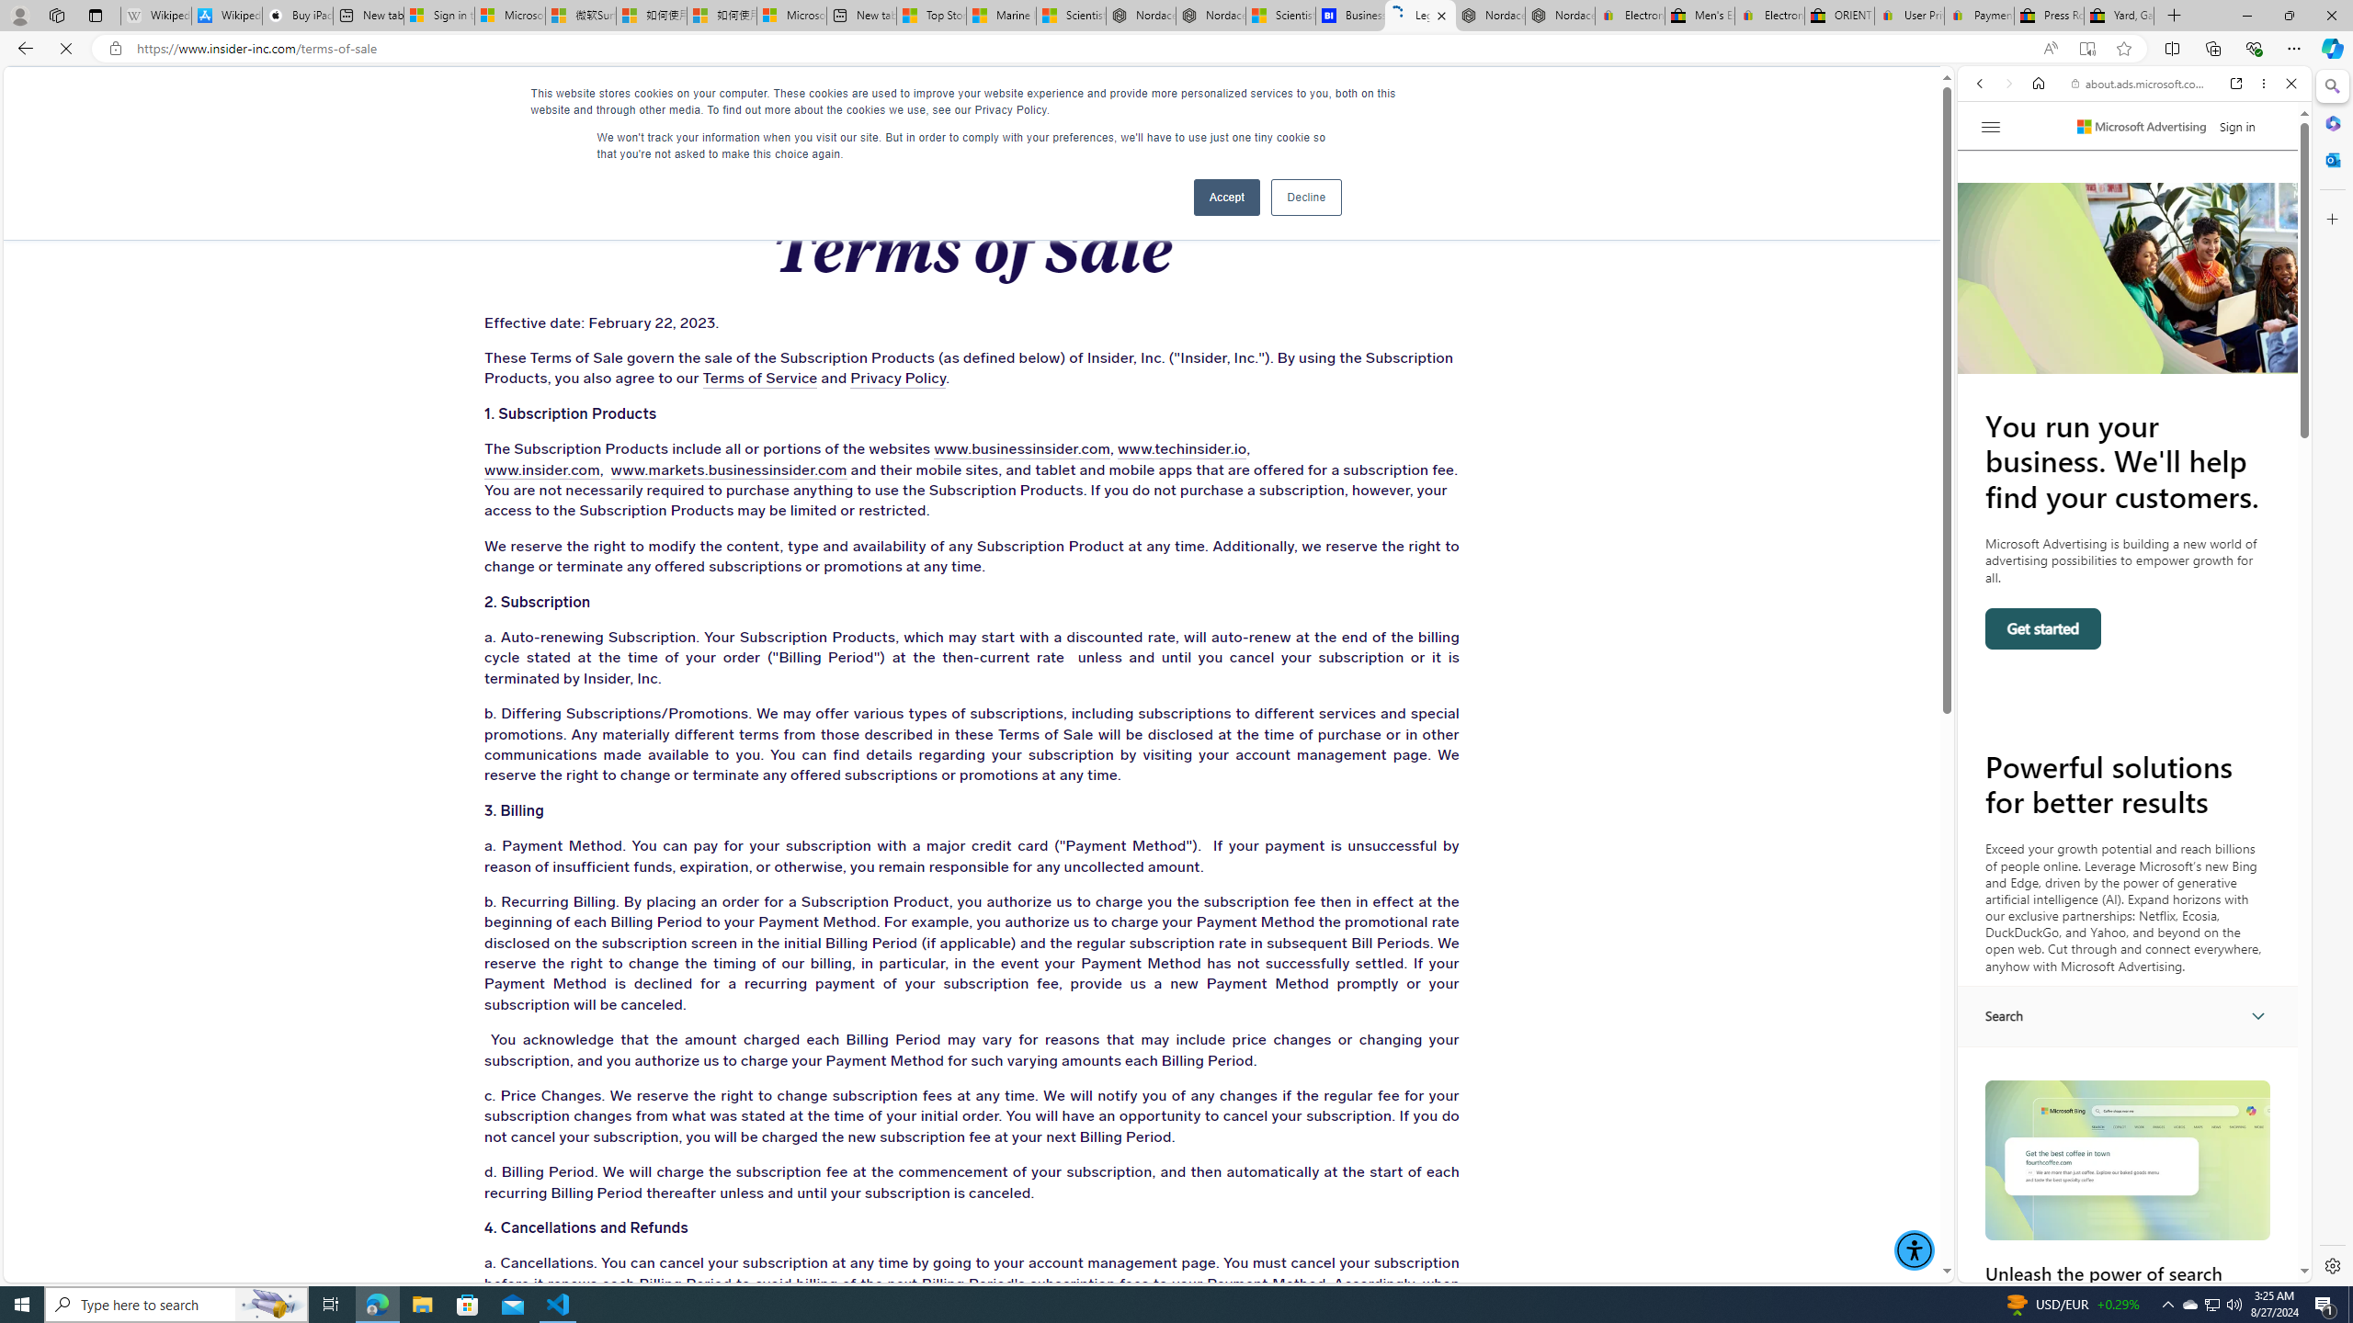 This screenshot has width=2353, height=1323. Describe the element at coordinates (2331, 86) in the screenshot. I see `Minimize Search pane` at that location.